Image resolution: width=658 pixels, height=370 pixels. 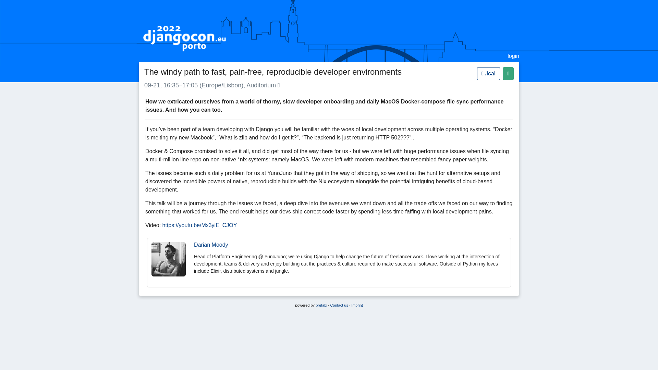 I want to click on Darian Moody, so click(x=211, y=245).